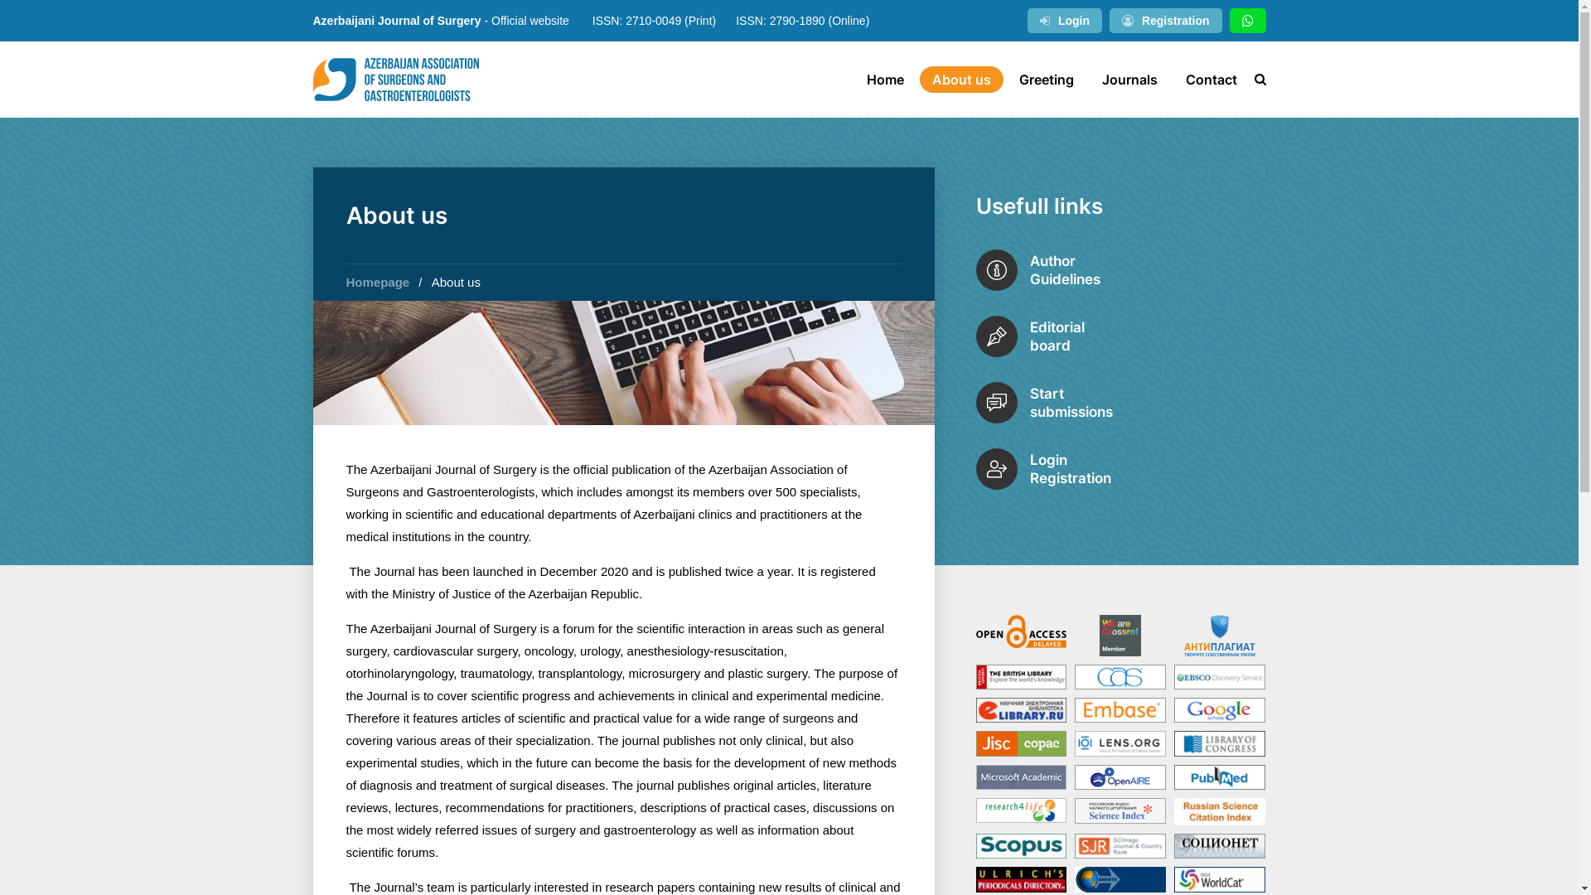 The width and height of the screenshot is (1591, 895). What do you see at coordinates (885, 80) in the screenshot?
I see `Home` at bounding box center [885, 80].